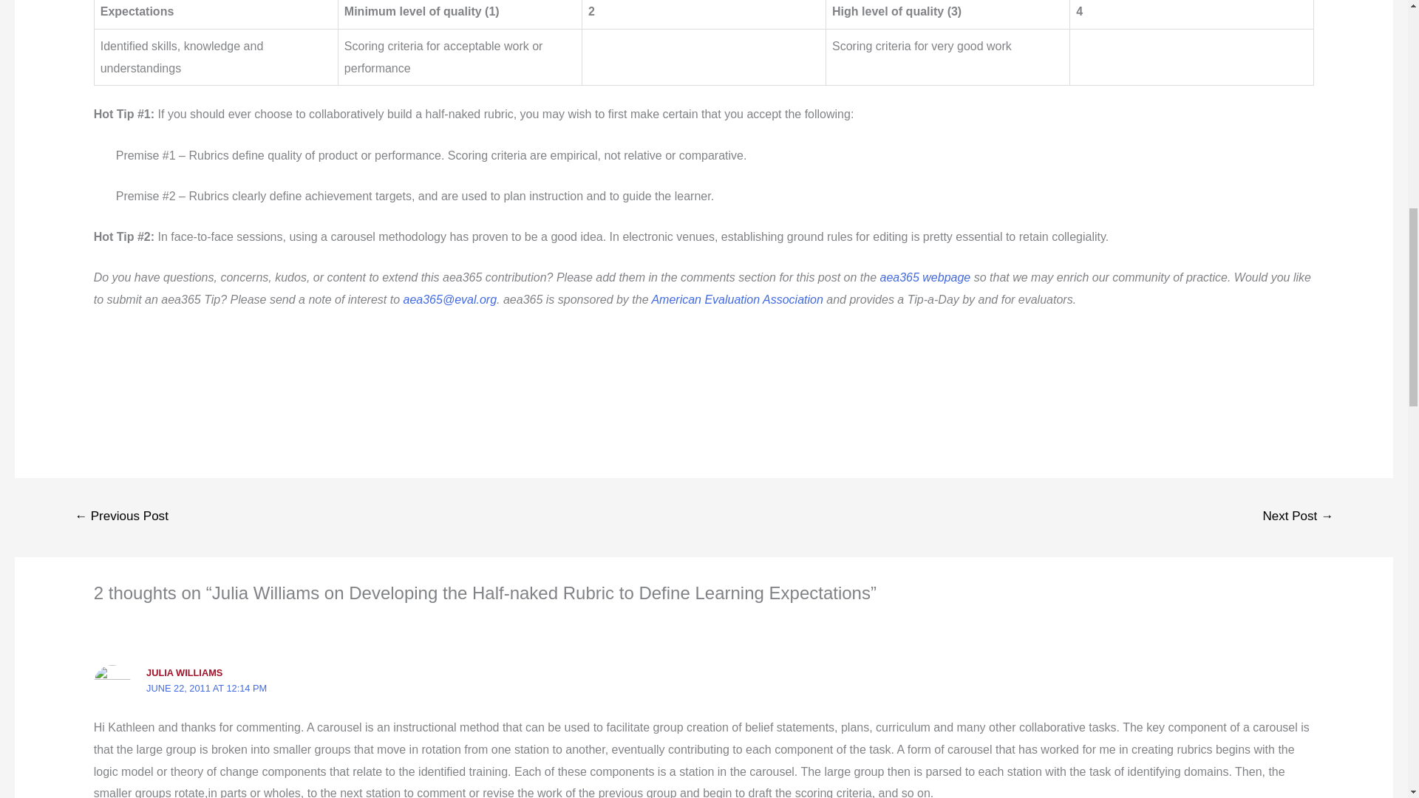 The width and height of the screenshot is (1419, 798). What do you see at coordinates (205, 688) in the screenshot?
I see `JUNE 22, 2011 AT 12:14 PM` at bounding box center [205, 688].